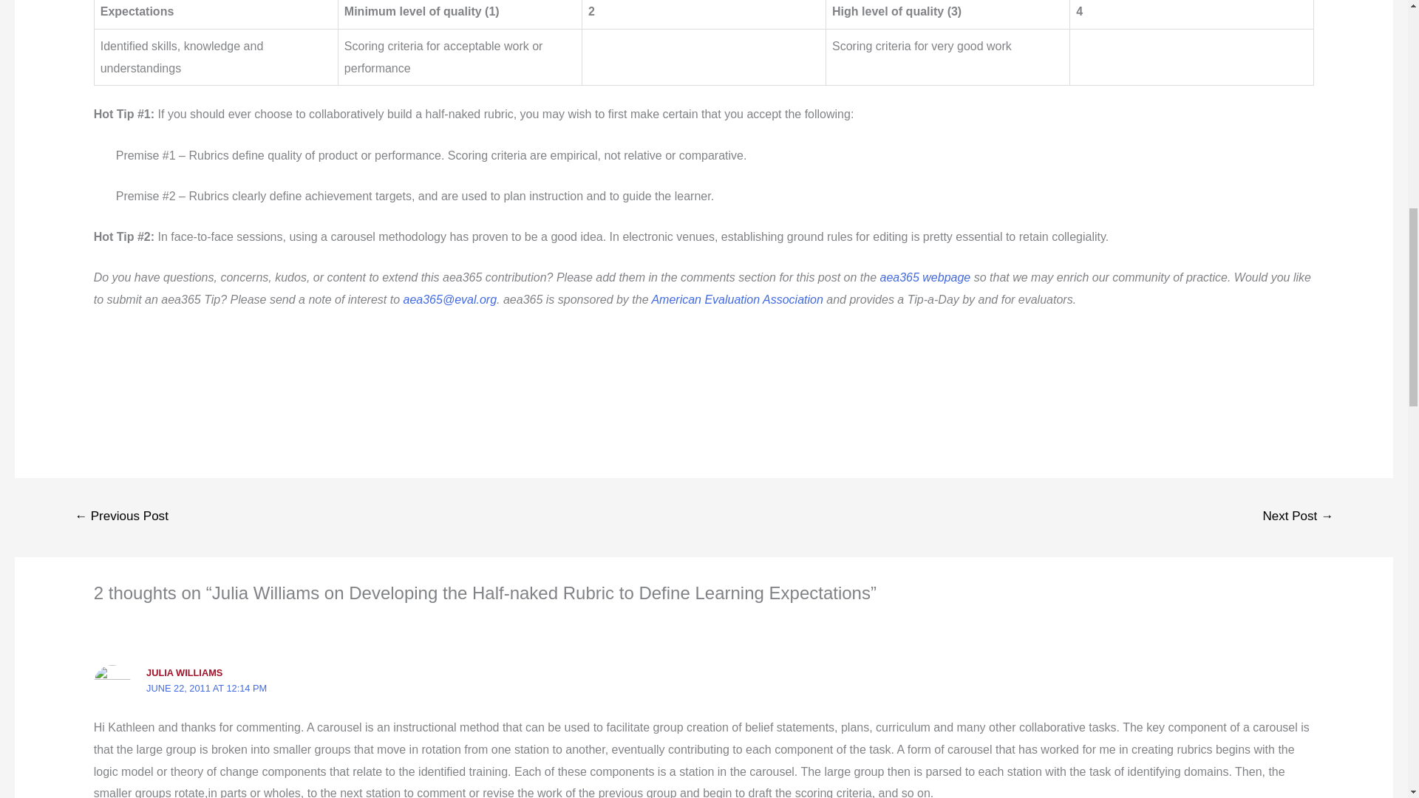 The width and height of the screenshot is (1419, 798). What do you see at coordinates (205, 688) in the screenshot?
I see `JUNE 22, 2011 AT 12:14 PM` at bounding box center [205, 688].